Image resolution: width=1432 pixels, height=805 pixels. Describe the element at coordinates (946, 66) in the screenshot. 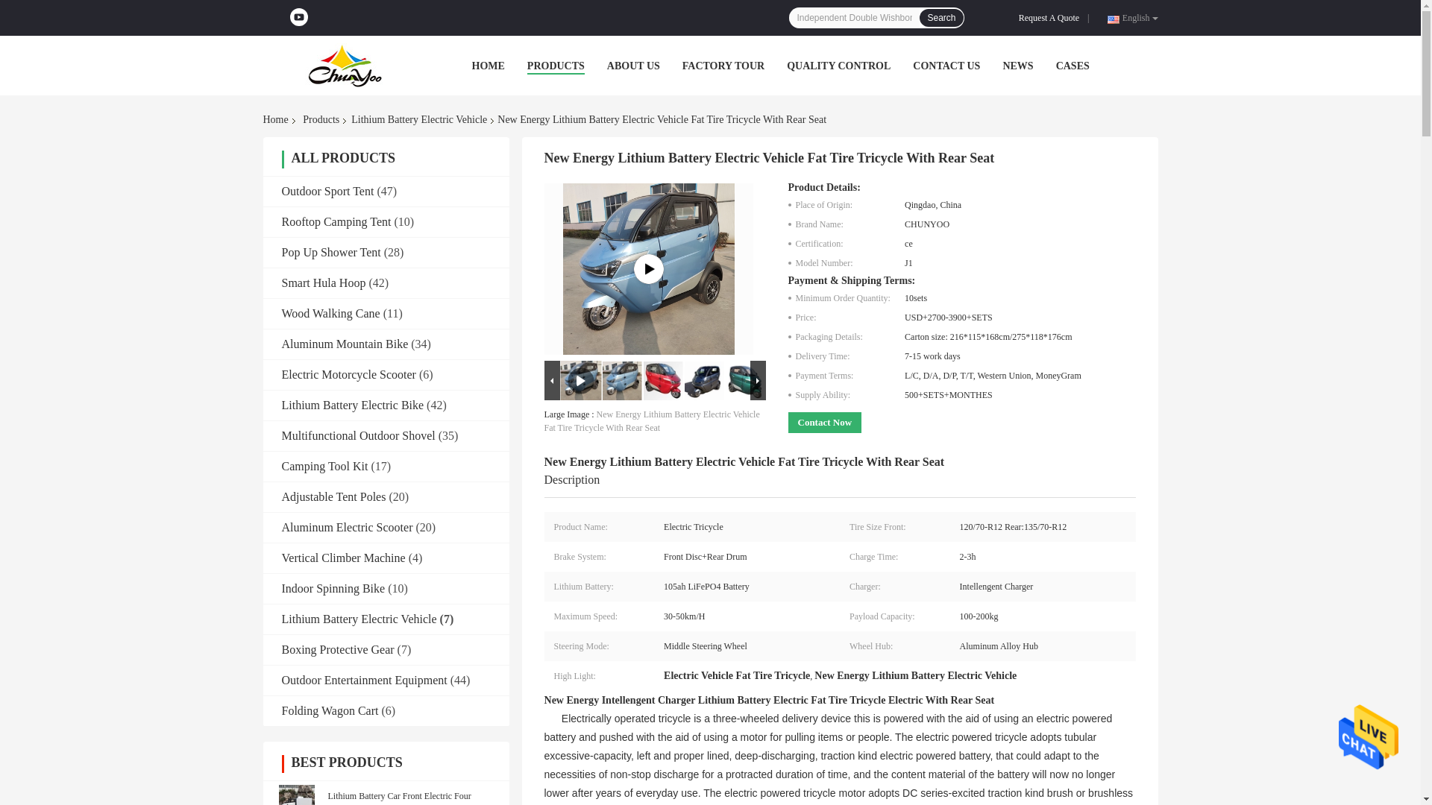

I see `CONTACT US` at that location.